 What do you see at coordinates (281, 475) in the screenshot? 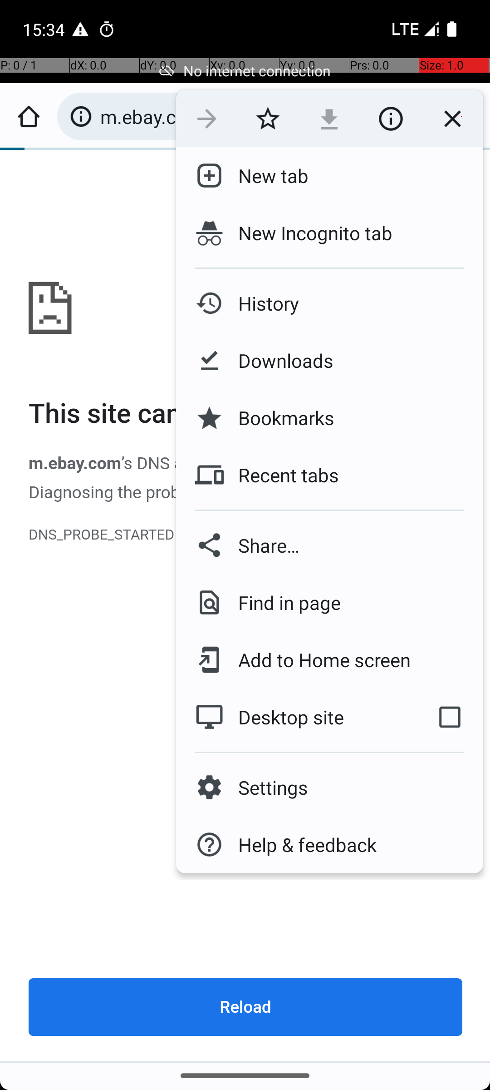
I see `Recent tabs` at bounding box center [281, 475].